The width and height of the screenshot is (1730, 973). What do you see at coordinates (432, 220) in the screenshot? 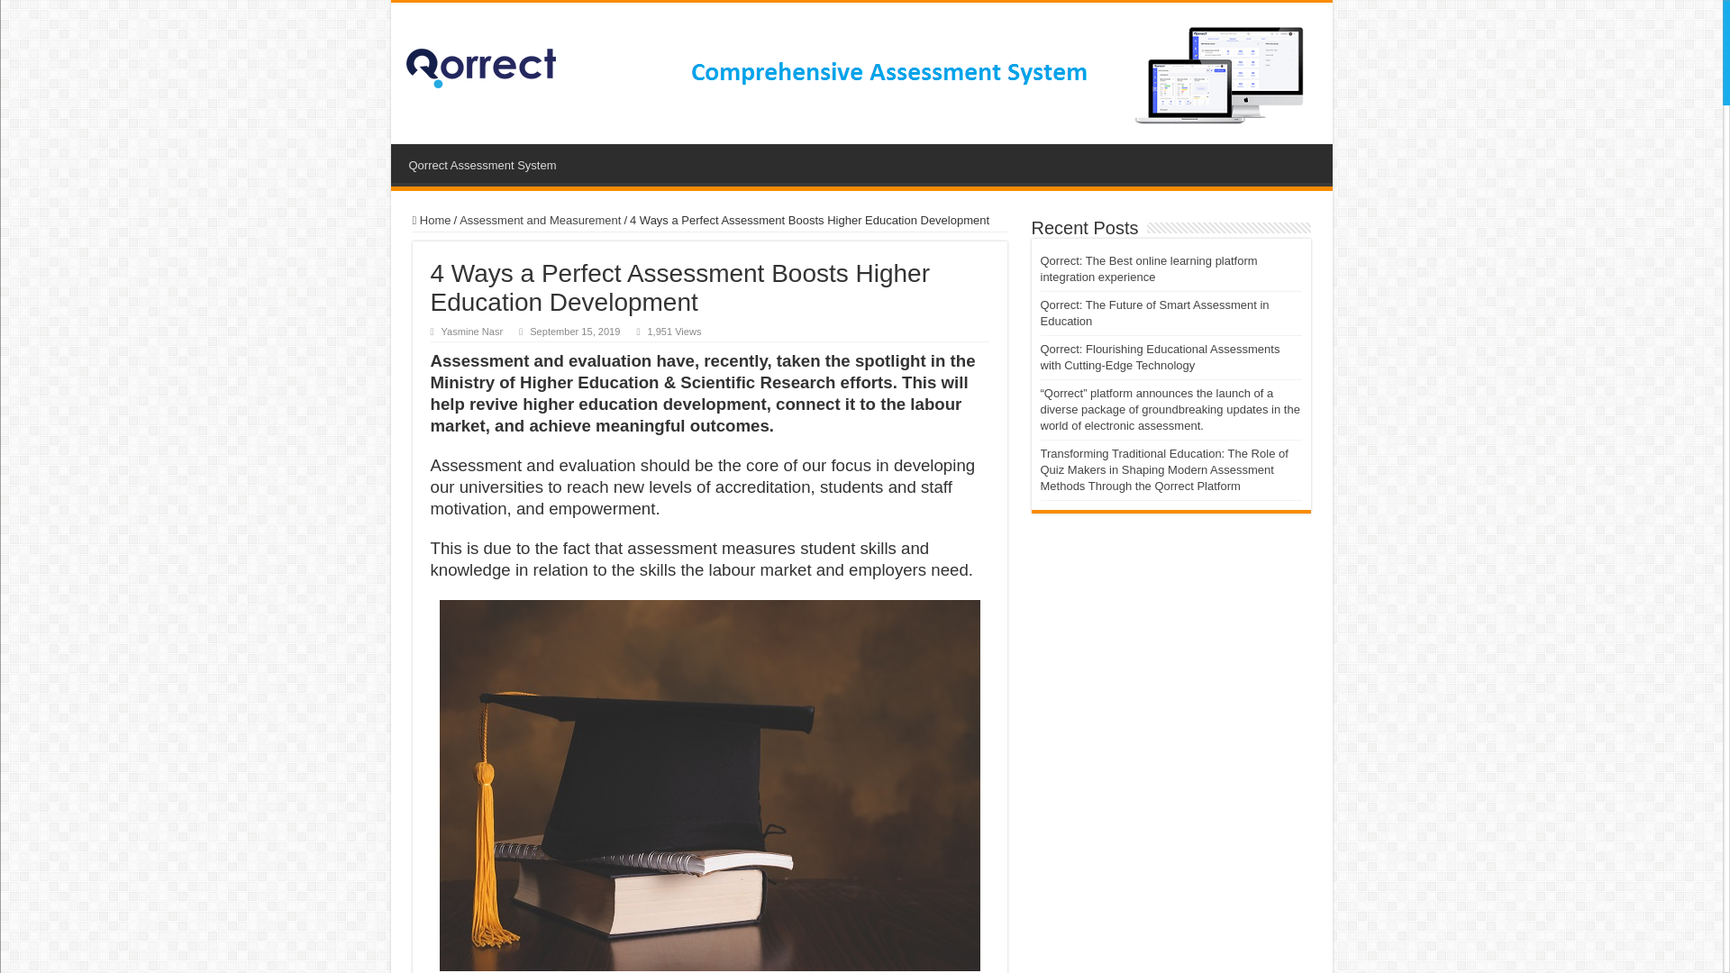
I see `Home` at bounding box center [432, 220].